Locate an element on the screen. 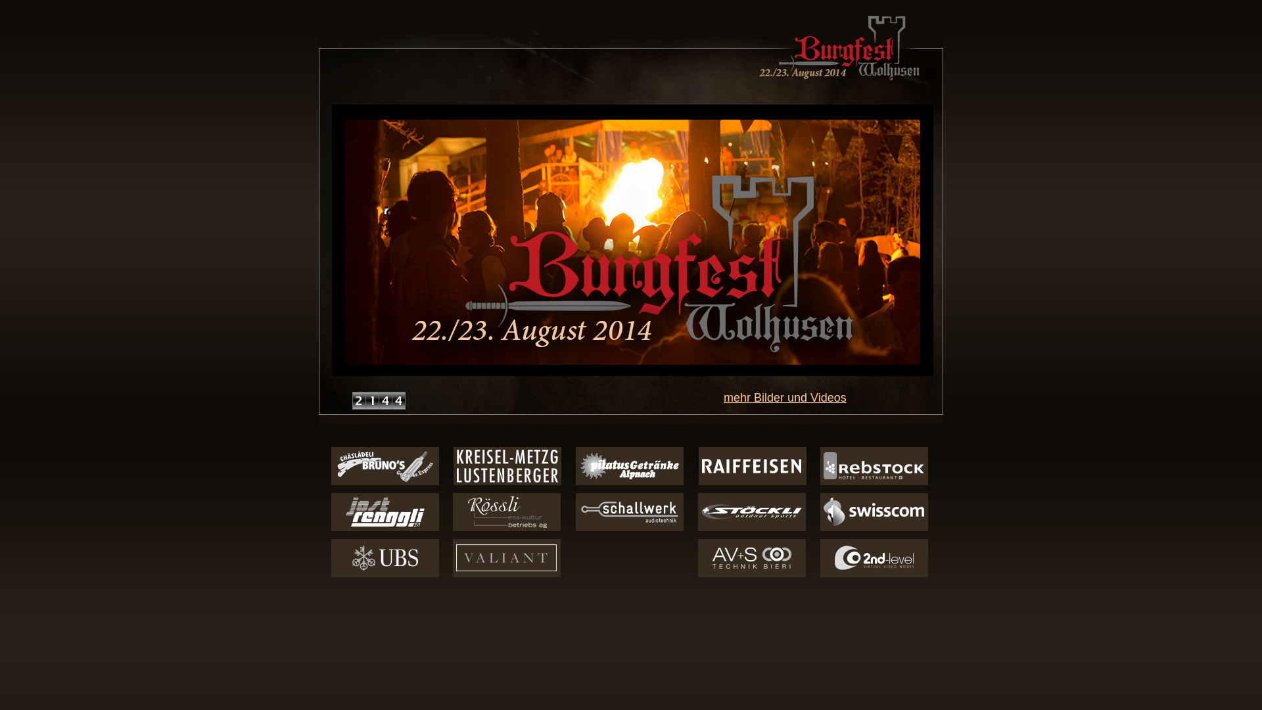 The image size is (1262, 710). Frontbild-neu.png is located at coordinates (632, 362).